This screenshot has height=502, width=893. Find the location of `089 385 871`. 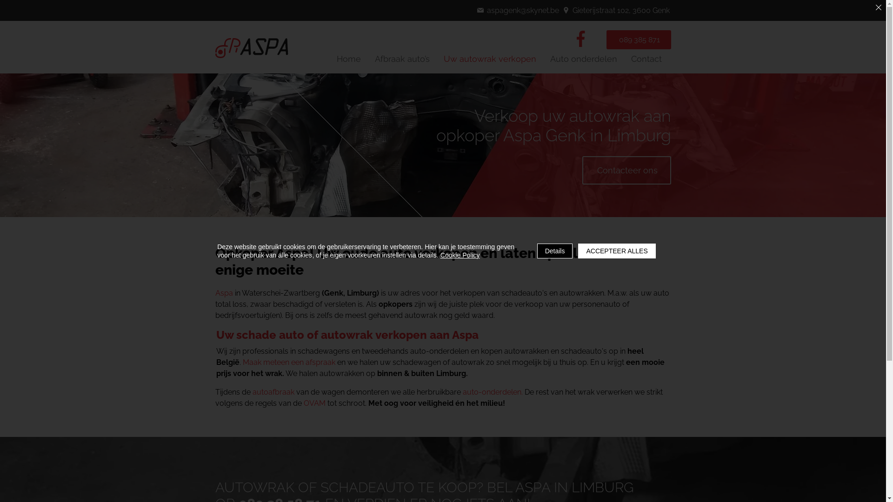

089 385 871 is located at coordinates (639, 40).